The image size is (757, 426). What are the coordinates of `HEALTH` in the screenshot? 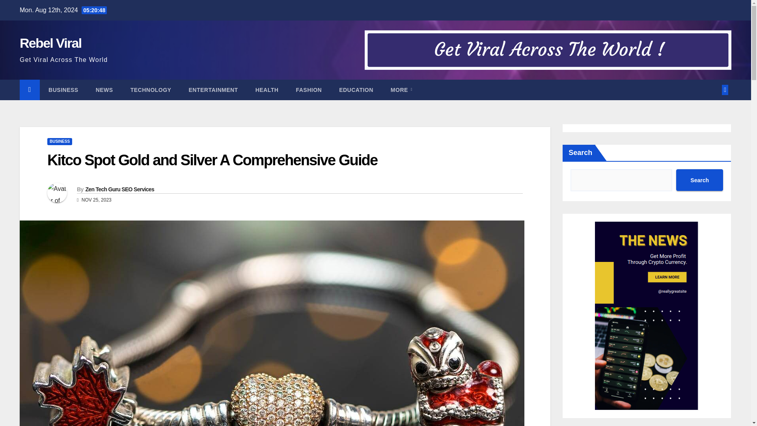 It's located at (267, 90).